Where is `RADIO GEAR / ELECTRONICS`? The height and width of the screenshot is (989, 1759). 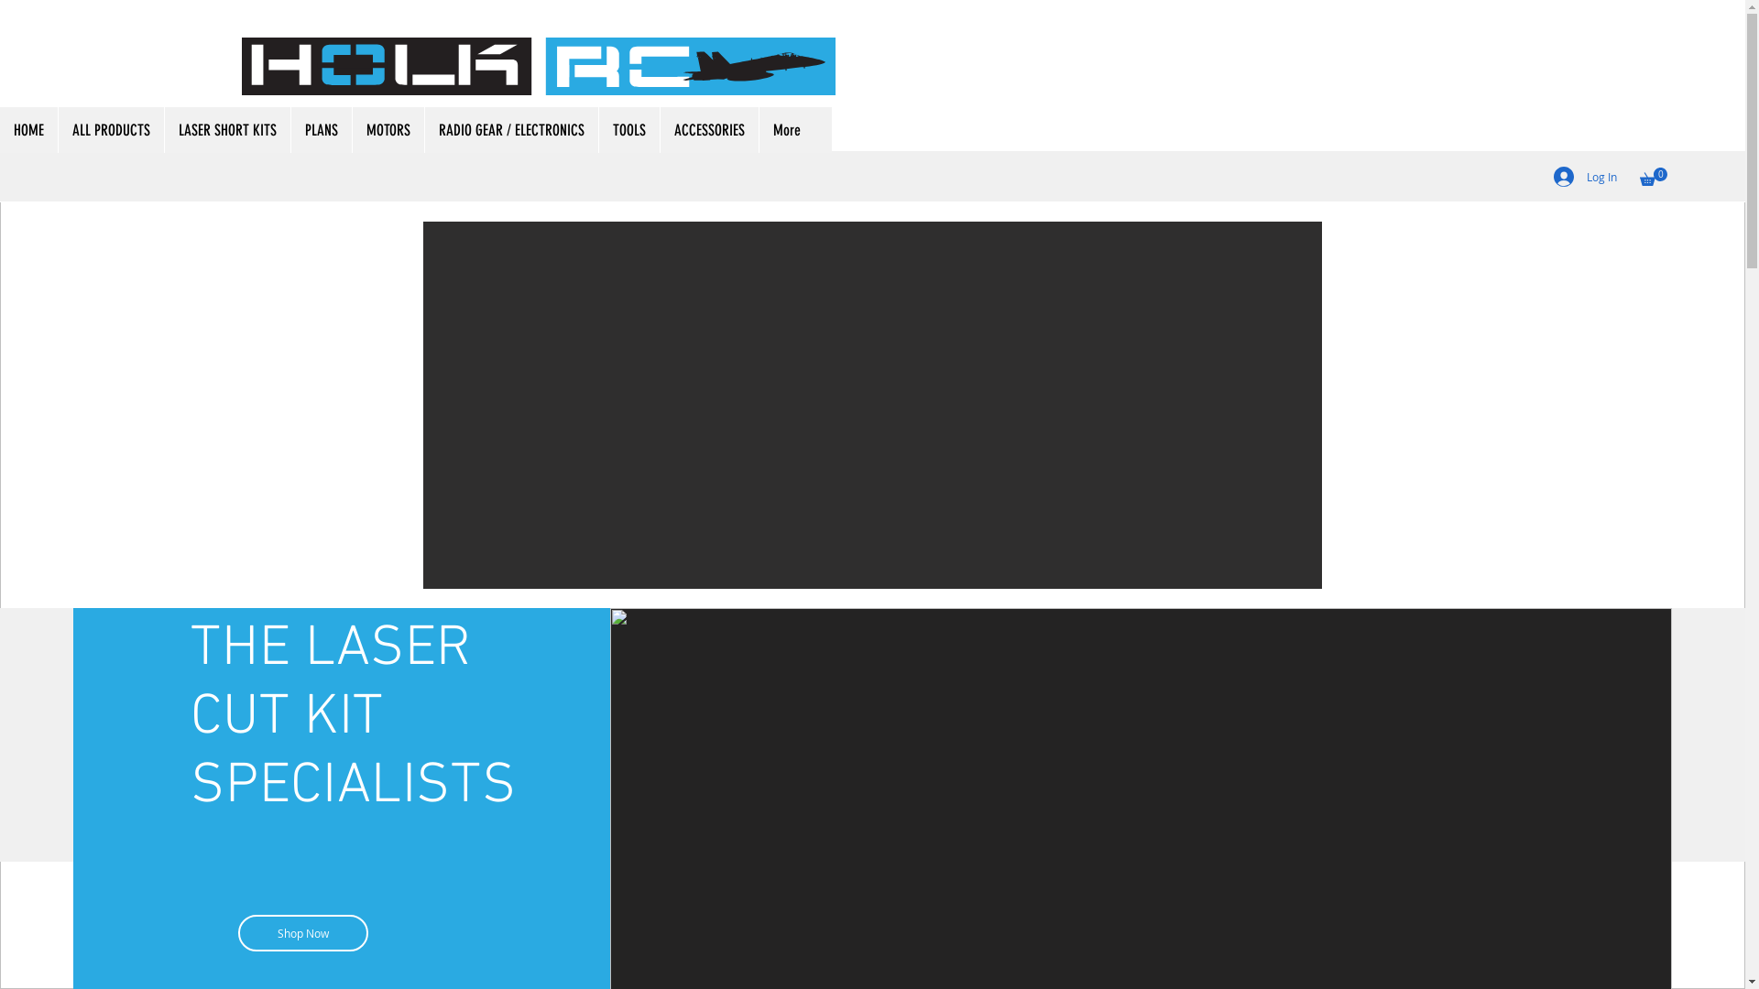
RADIO GEAR / ELECTRONICS is located at coordinates (511, 130).